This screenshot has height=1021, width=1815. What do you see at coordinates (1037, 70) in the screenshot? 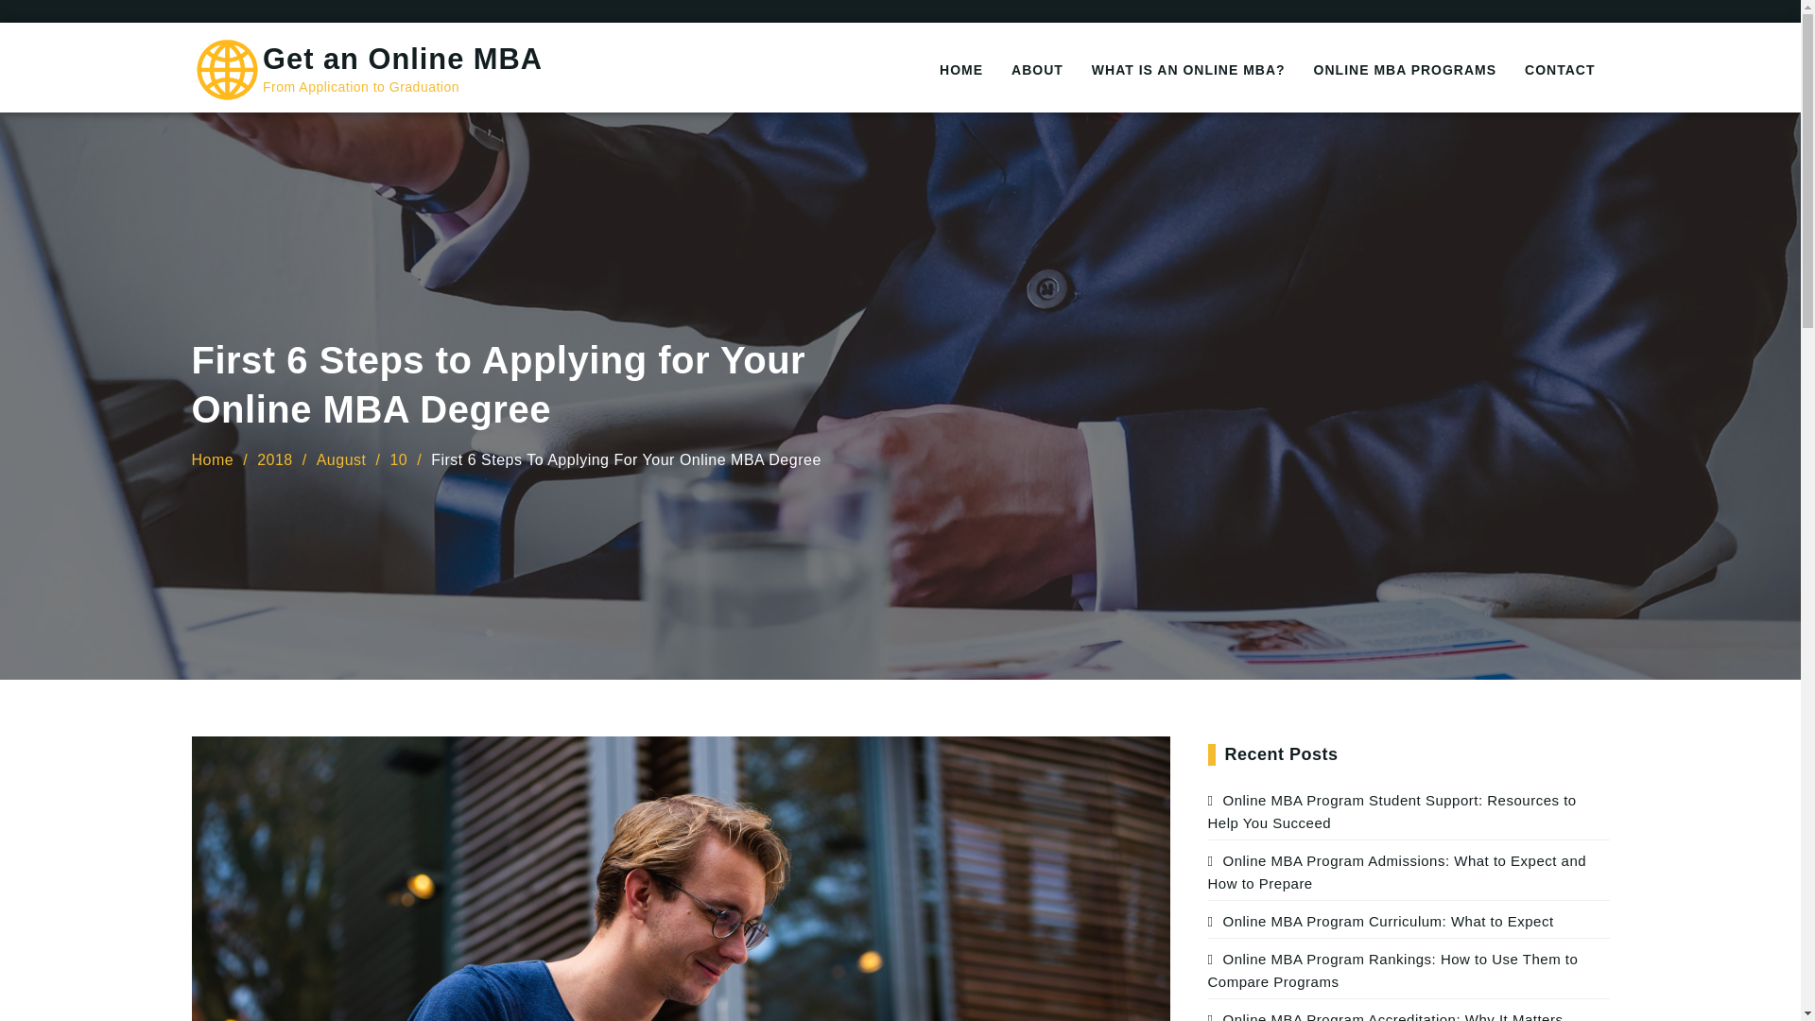
I see `ABOUT` at bounding box center [1037, 70].